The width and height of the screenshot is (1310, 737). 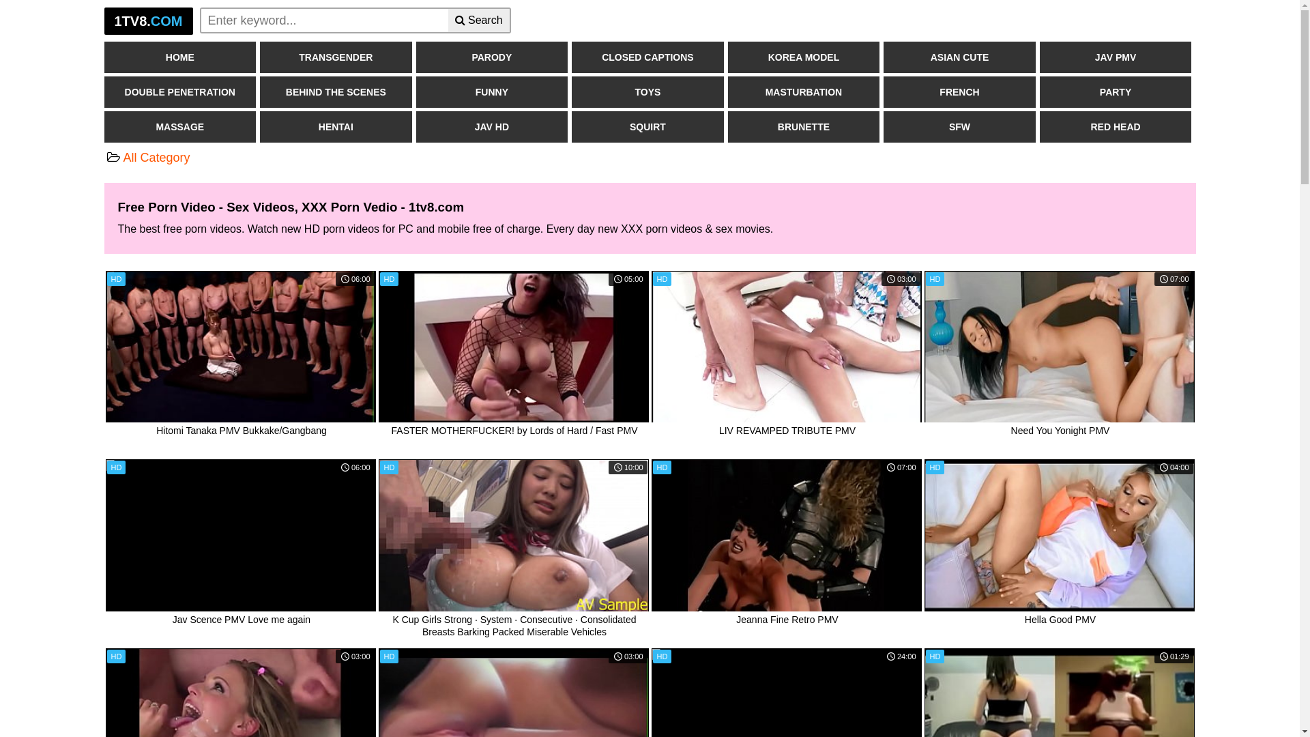 What do you see at coordinates (648, 57) in the screenshot?
I see `CLOSED CAPTIONS` at bounding box center [648, 57].